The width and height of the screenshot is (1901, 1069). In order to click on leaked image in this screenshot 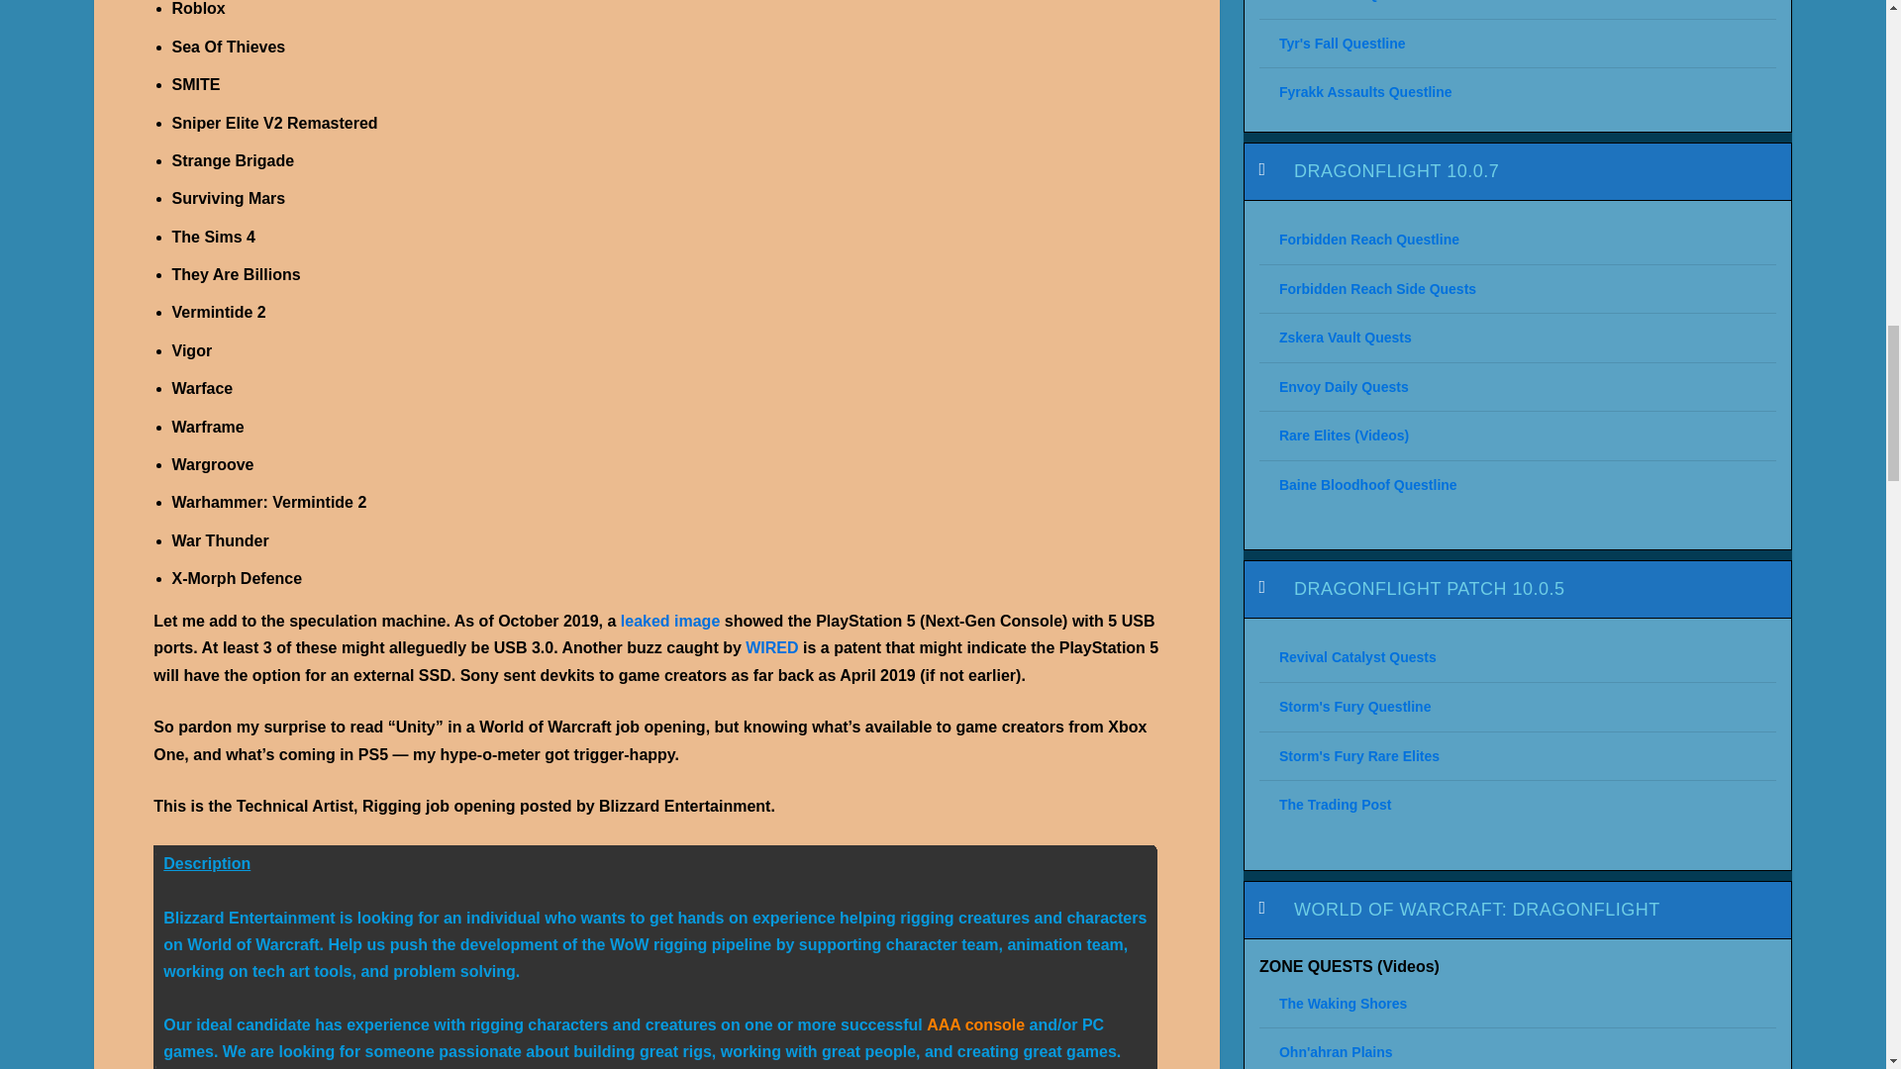, I will do `click(670, 621)`.